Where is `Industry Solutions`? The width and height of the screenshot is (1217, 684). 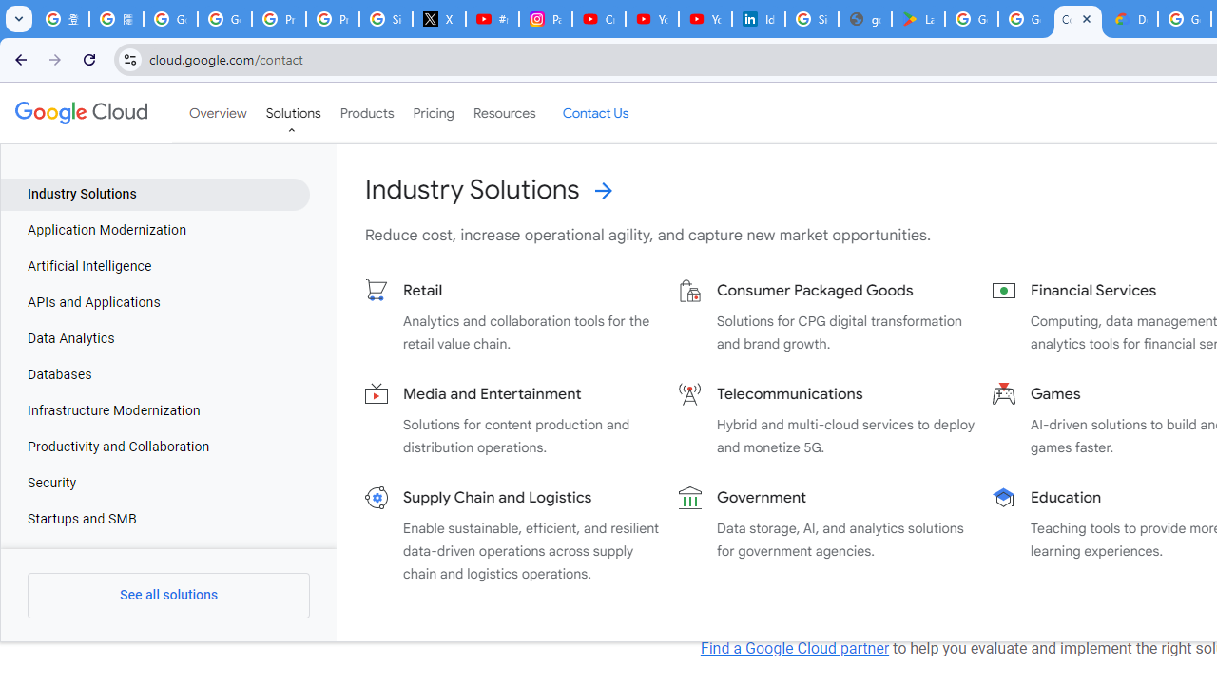 Industry Solutions is located at coordinates (156, 194).